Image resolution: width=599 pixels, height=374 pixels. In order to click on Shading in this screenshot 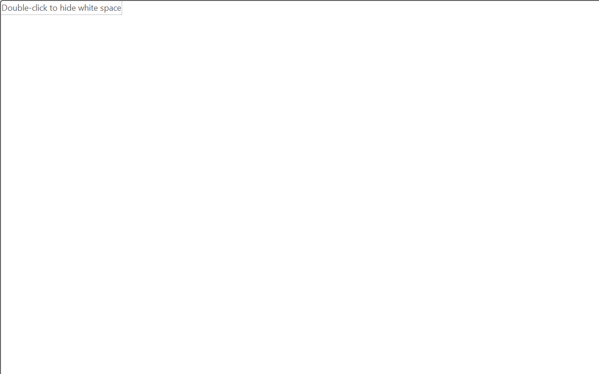, I will do `click(465, 94)`.